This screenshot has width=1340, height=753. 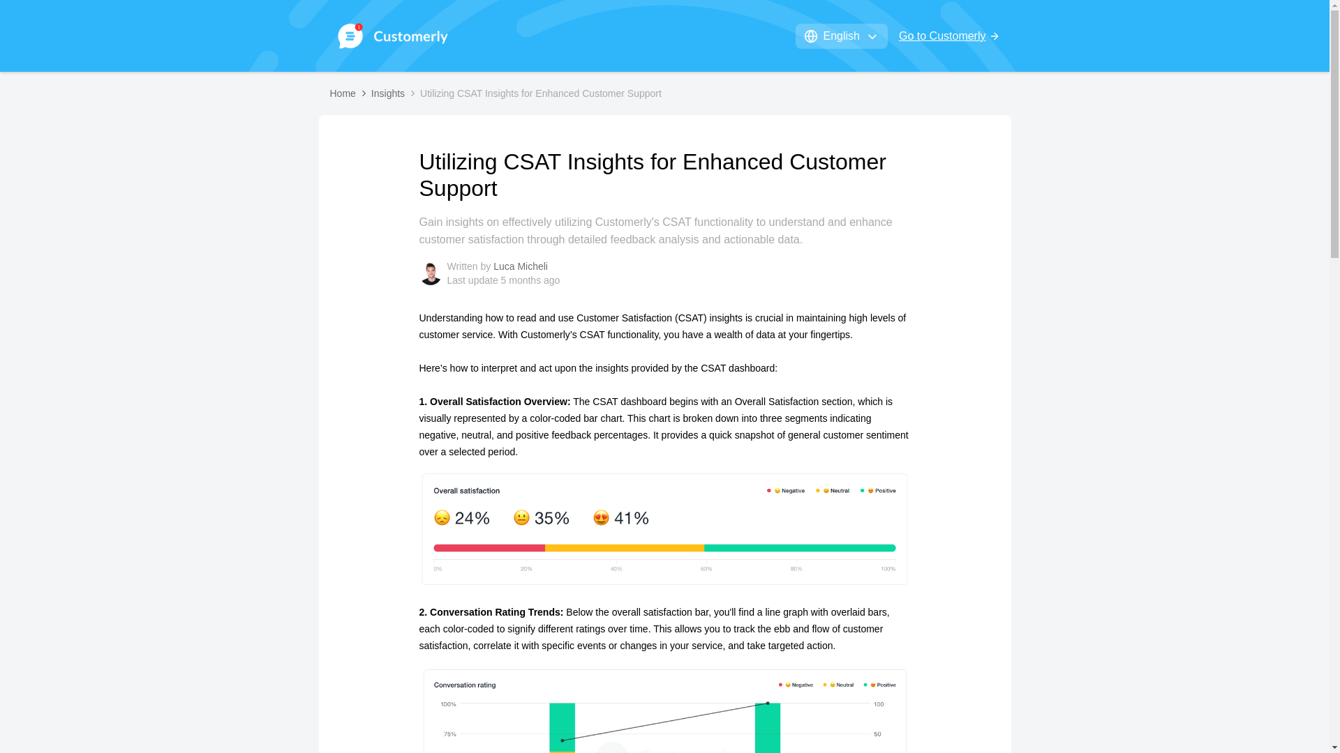 I want to click on Insights, so click(x=387, y=93).